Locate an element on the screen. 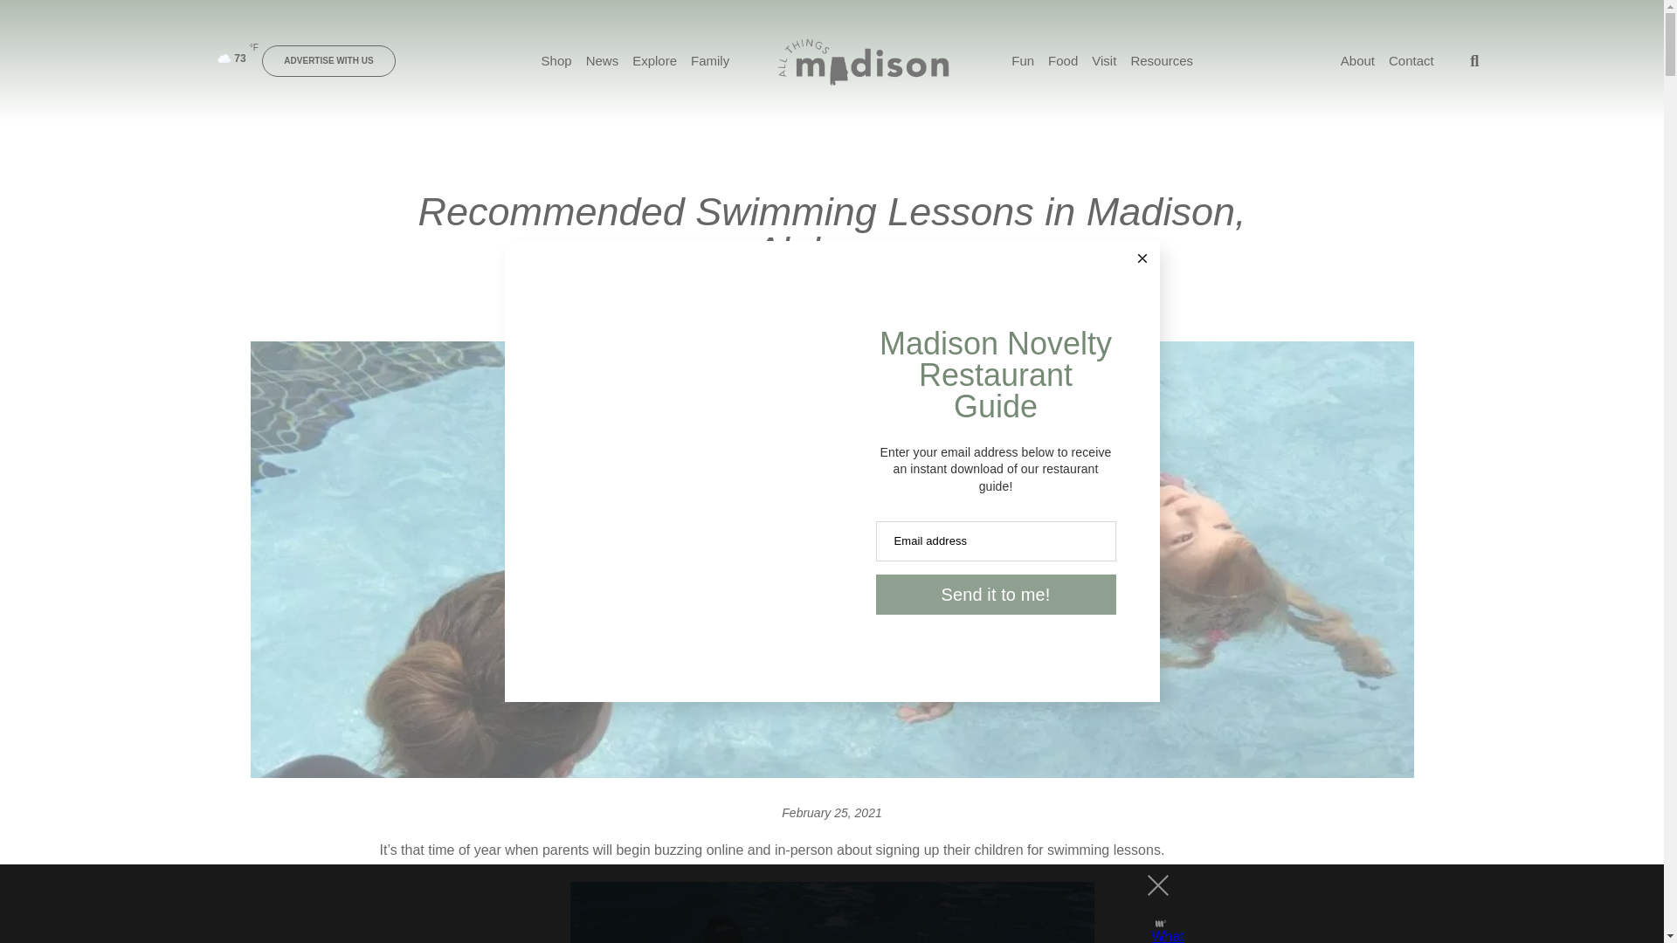 The width and height of the screenshot is (1677, 943). Food is located at coordinates (1063, 61).